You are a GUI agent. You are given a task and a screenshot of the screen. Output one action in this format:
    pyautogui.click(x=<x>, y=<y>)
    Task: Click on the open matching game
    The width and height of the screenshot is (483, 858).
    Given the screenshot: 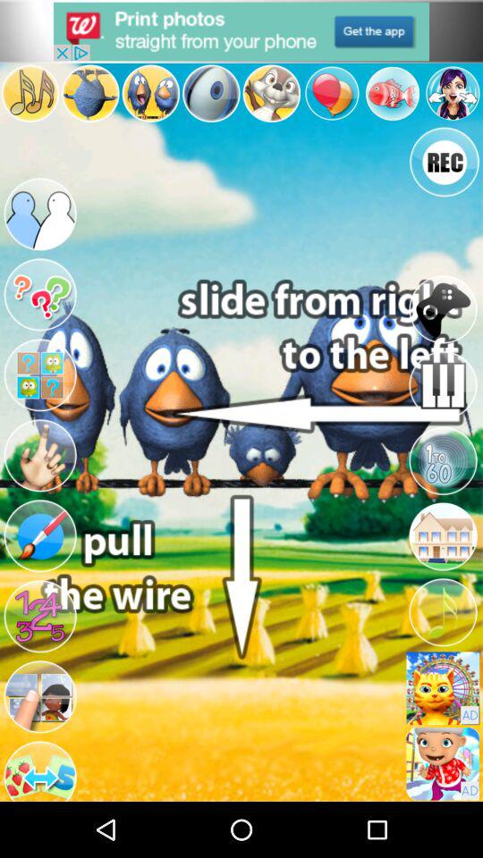 What is the action you would take?
    pyautogui.click(x=40, y=375)
    